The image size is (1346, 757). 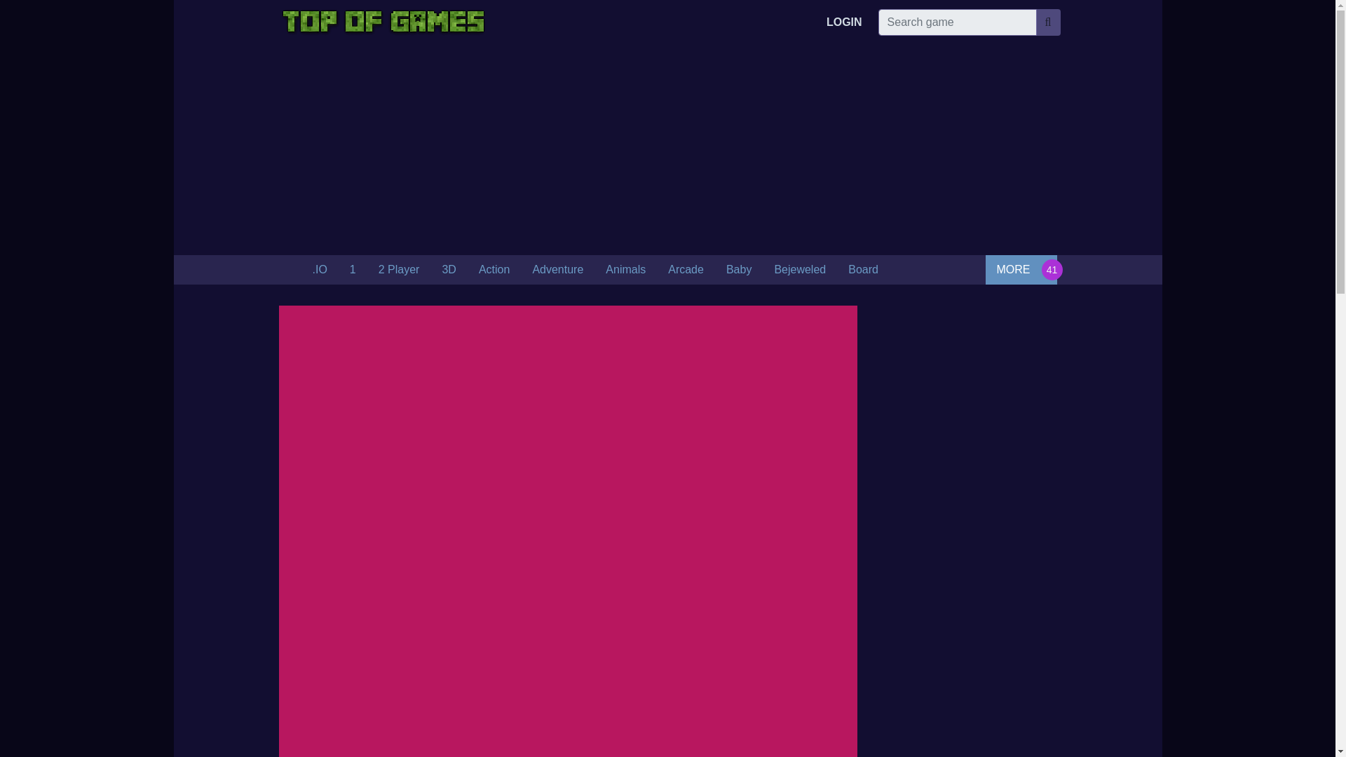 I want to click on .IO, so click(x=320, y=270).